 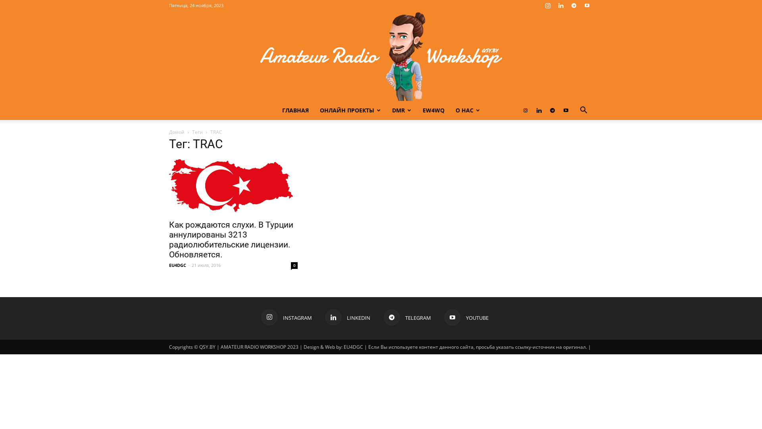 I want to click on Youtube, so click(x=566, y=110).